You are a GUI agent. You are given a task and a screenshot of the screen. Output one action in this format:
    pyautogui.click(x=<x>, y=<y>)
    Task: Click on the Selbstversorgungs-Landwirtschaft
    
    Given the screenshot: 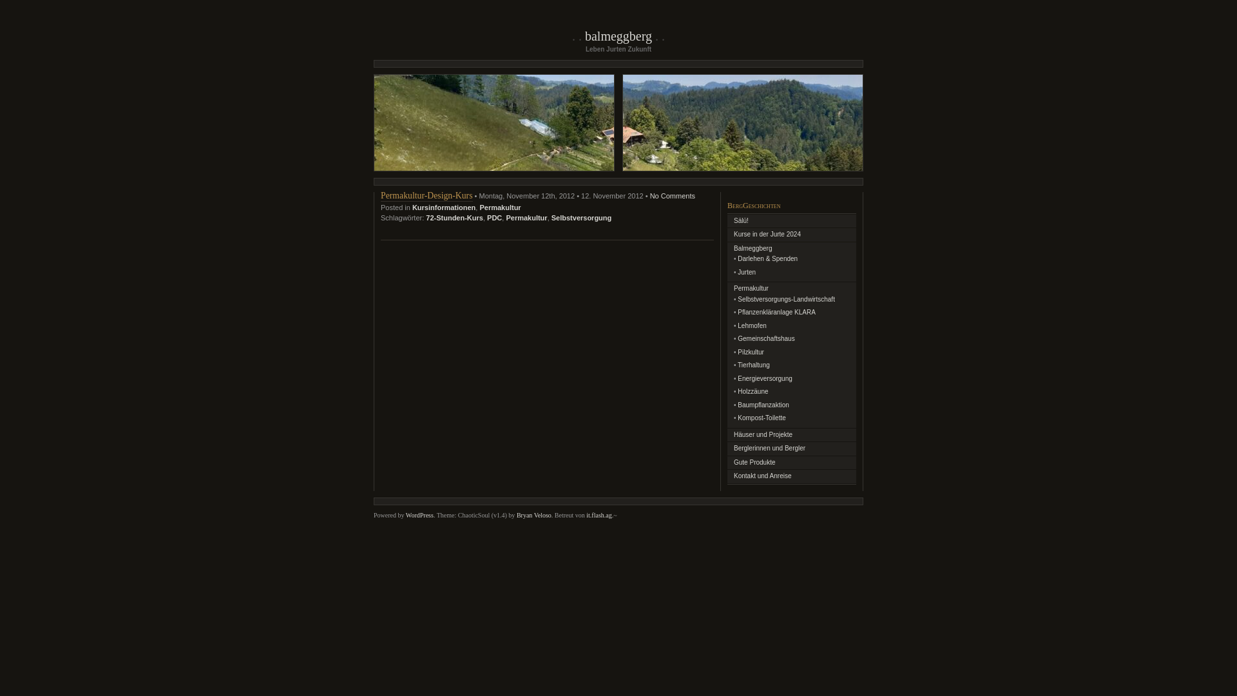 What is the action you would take?
    pyautogui.click(x=786, y=299)
    